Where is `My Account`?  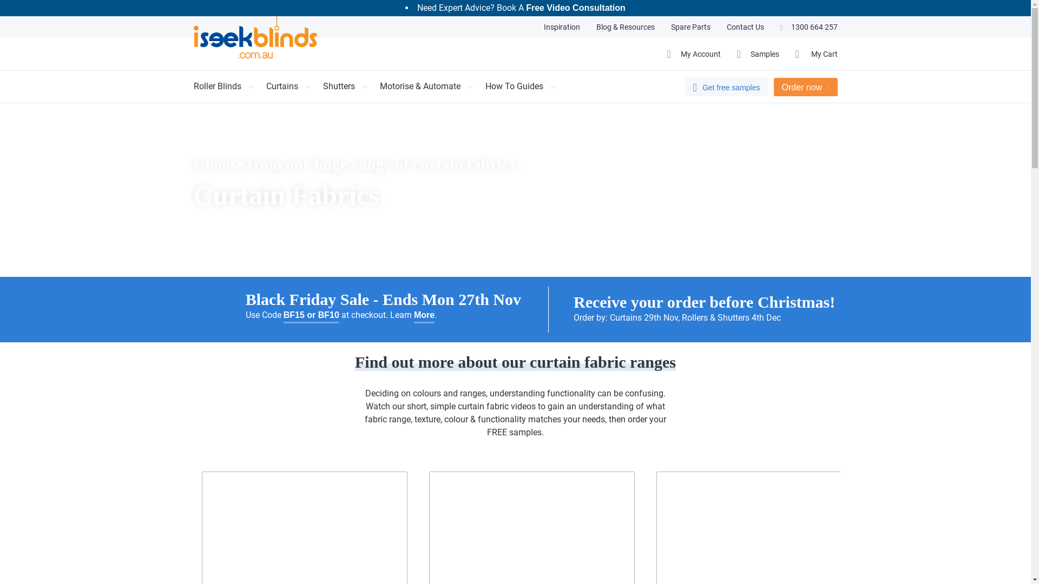 My Account is located at coordinates (694, 54).